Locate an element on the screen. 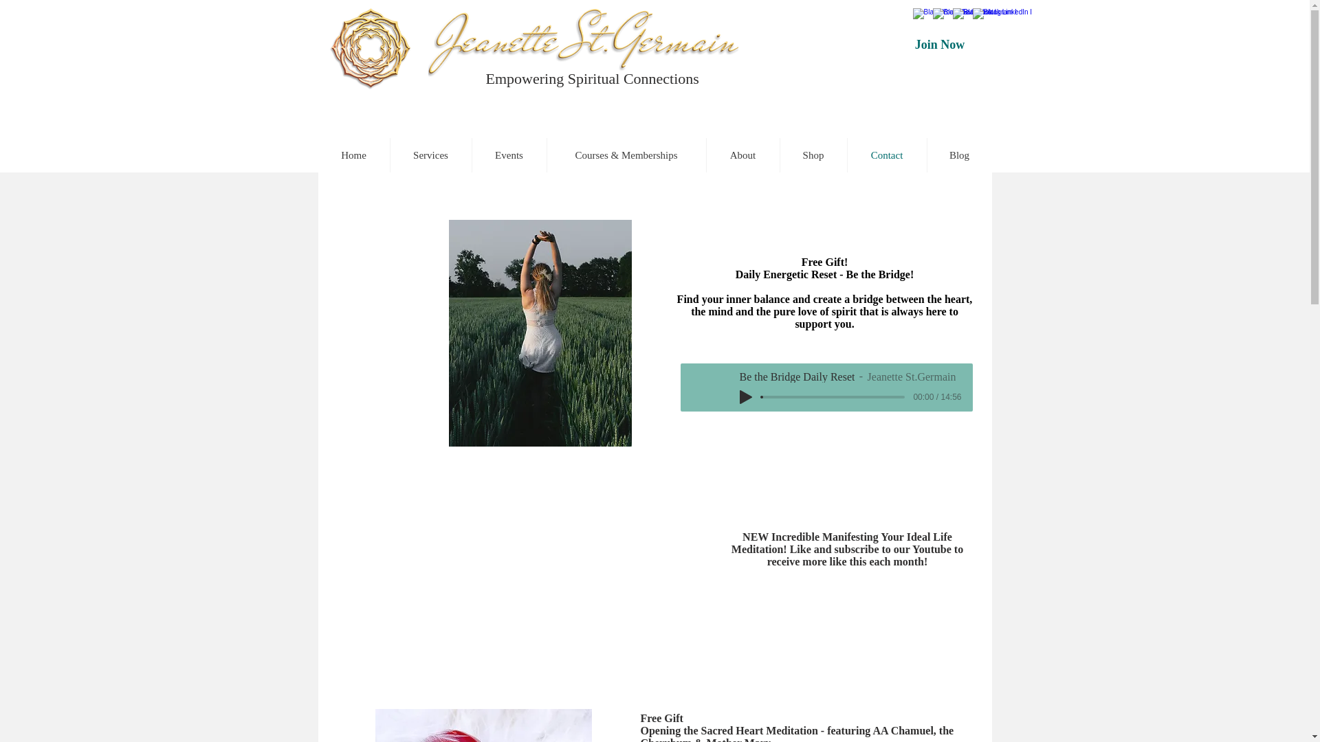  Home is located at coordinates (353, 155).